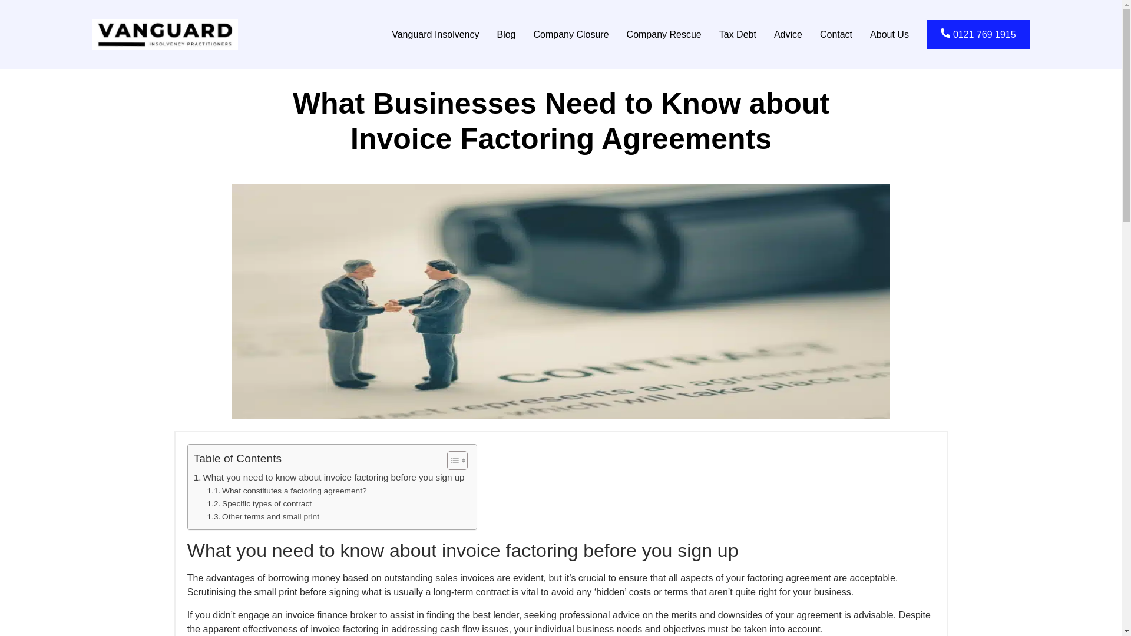 This screenshot has width=1131, height=636. What do you see at coordinates (263, 517) in the screenshot?
I see `Other terms and small print` at bounding box center [263, 517].